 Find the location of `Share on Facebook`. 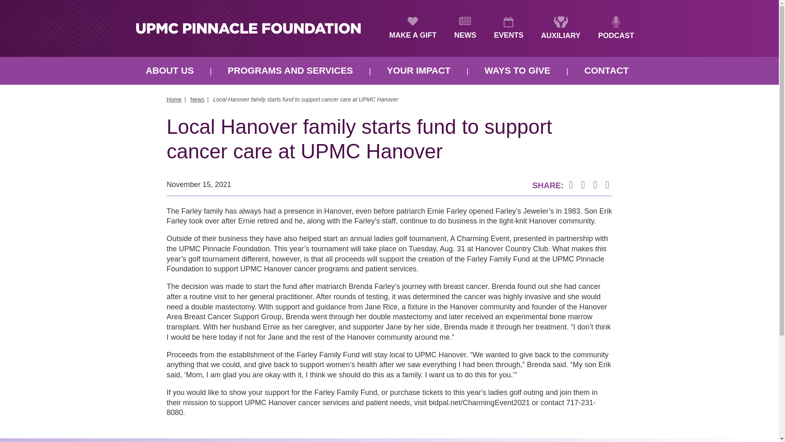

Share on Facebook is located at coordinates (571, 185).